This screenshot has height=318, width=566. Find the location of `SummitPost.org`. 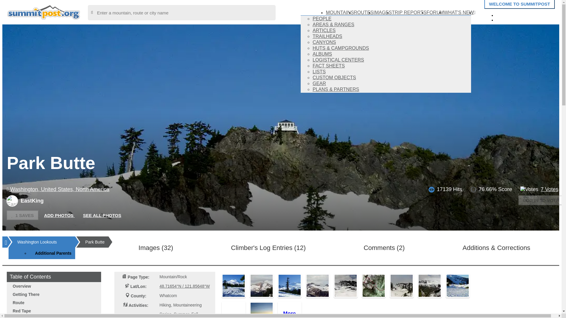

SummitPost.org is located at coordinates (44, 12).